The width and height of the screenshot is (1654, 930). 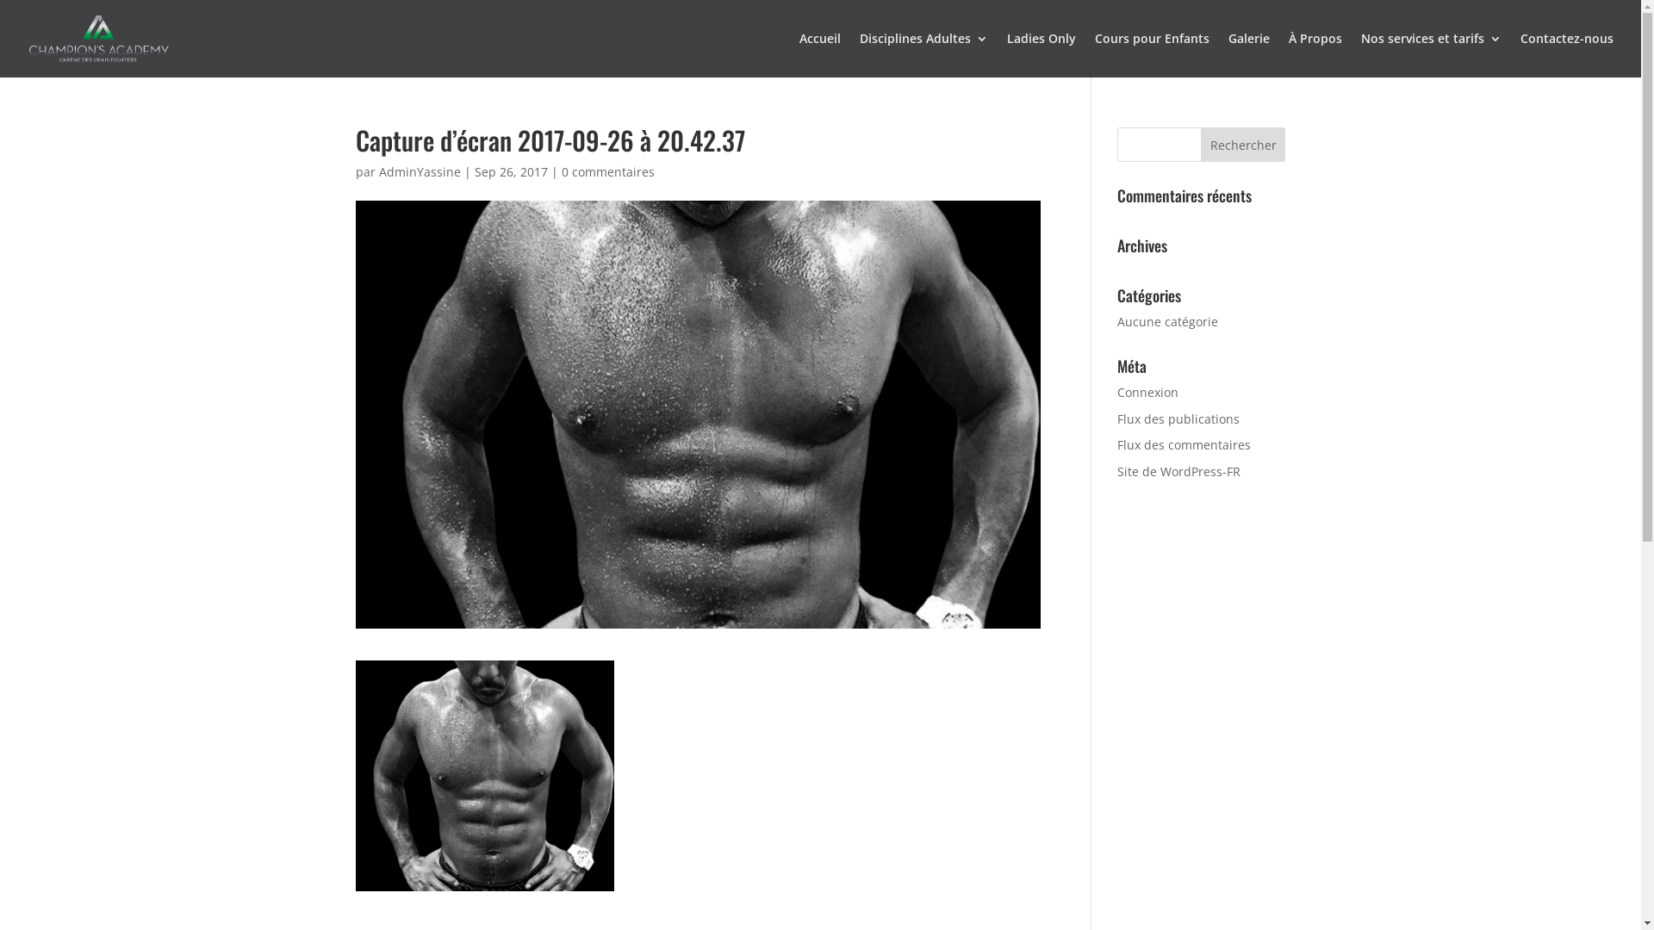 What do you see at coordinates (1178, 472) in the screenshot?
I see `Site de WordPress-FR` at bounding box center [1178, 472].